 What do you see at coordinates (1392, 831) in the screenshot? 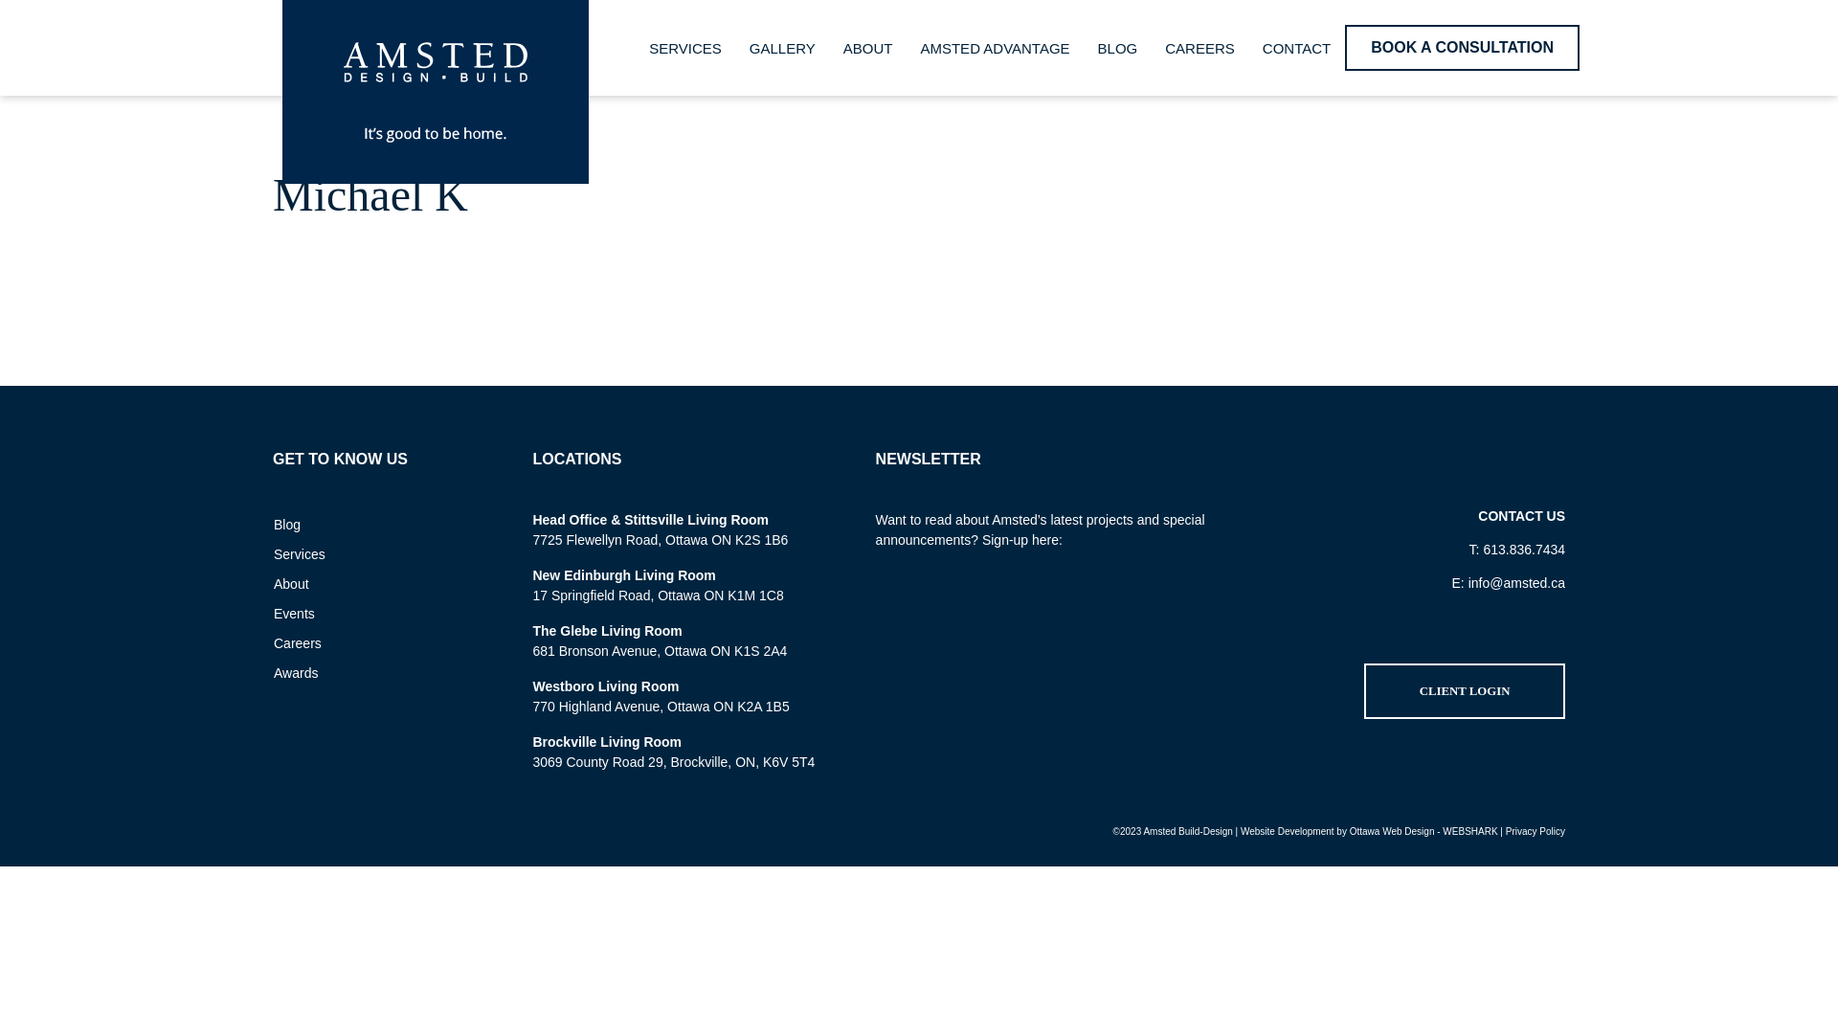
I see `Ottawa Web Design` at bounding box center [1392, 831].